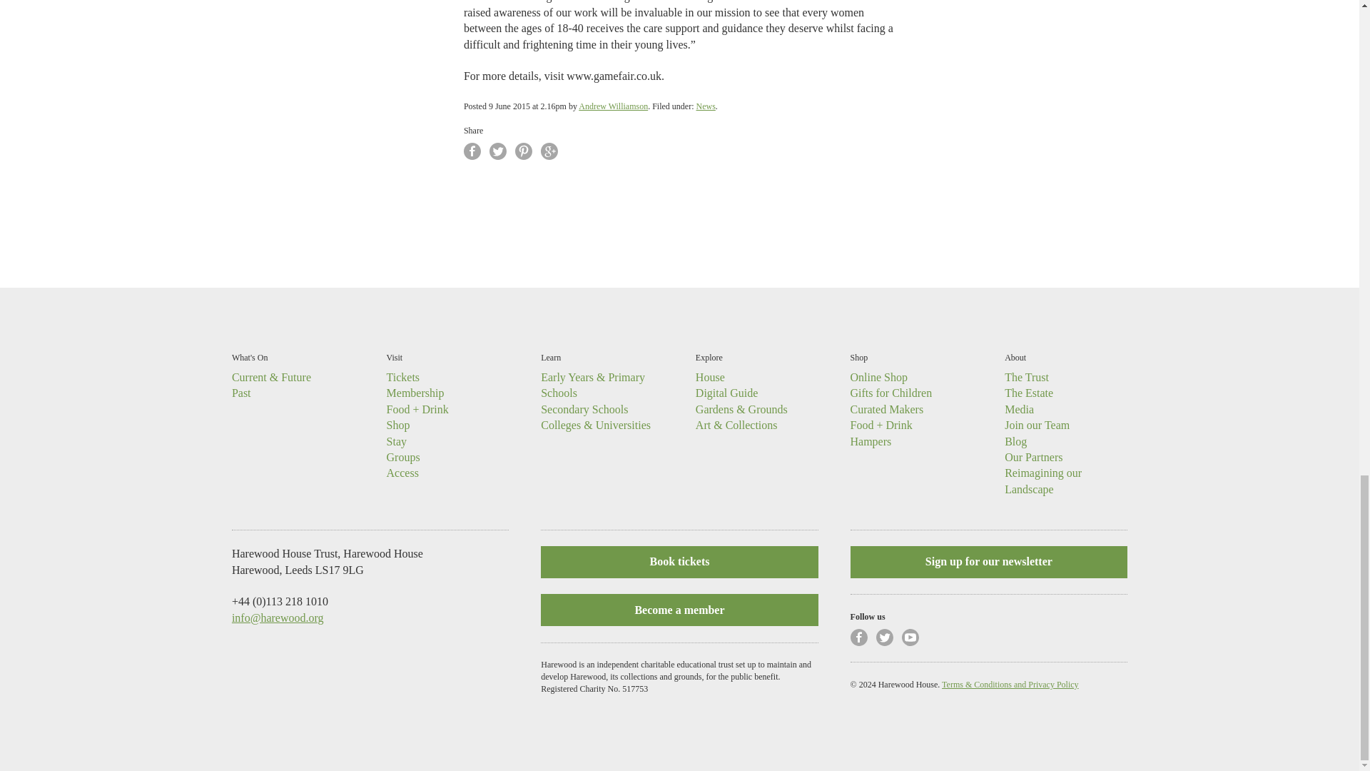 This screenshot has width=1370, height=771. Describe the element at coordinates (551, 357) in the screenshot. I see `Learn` at that location.